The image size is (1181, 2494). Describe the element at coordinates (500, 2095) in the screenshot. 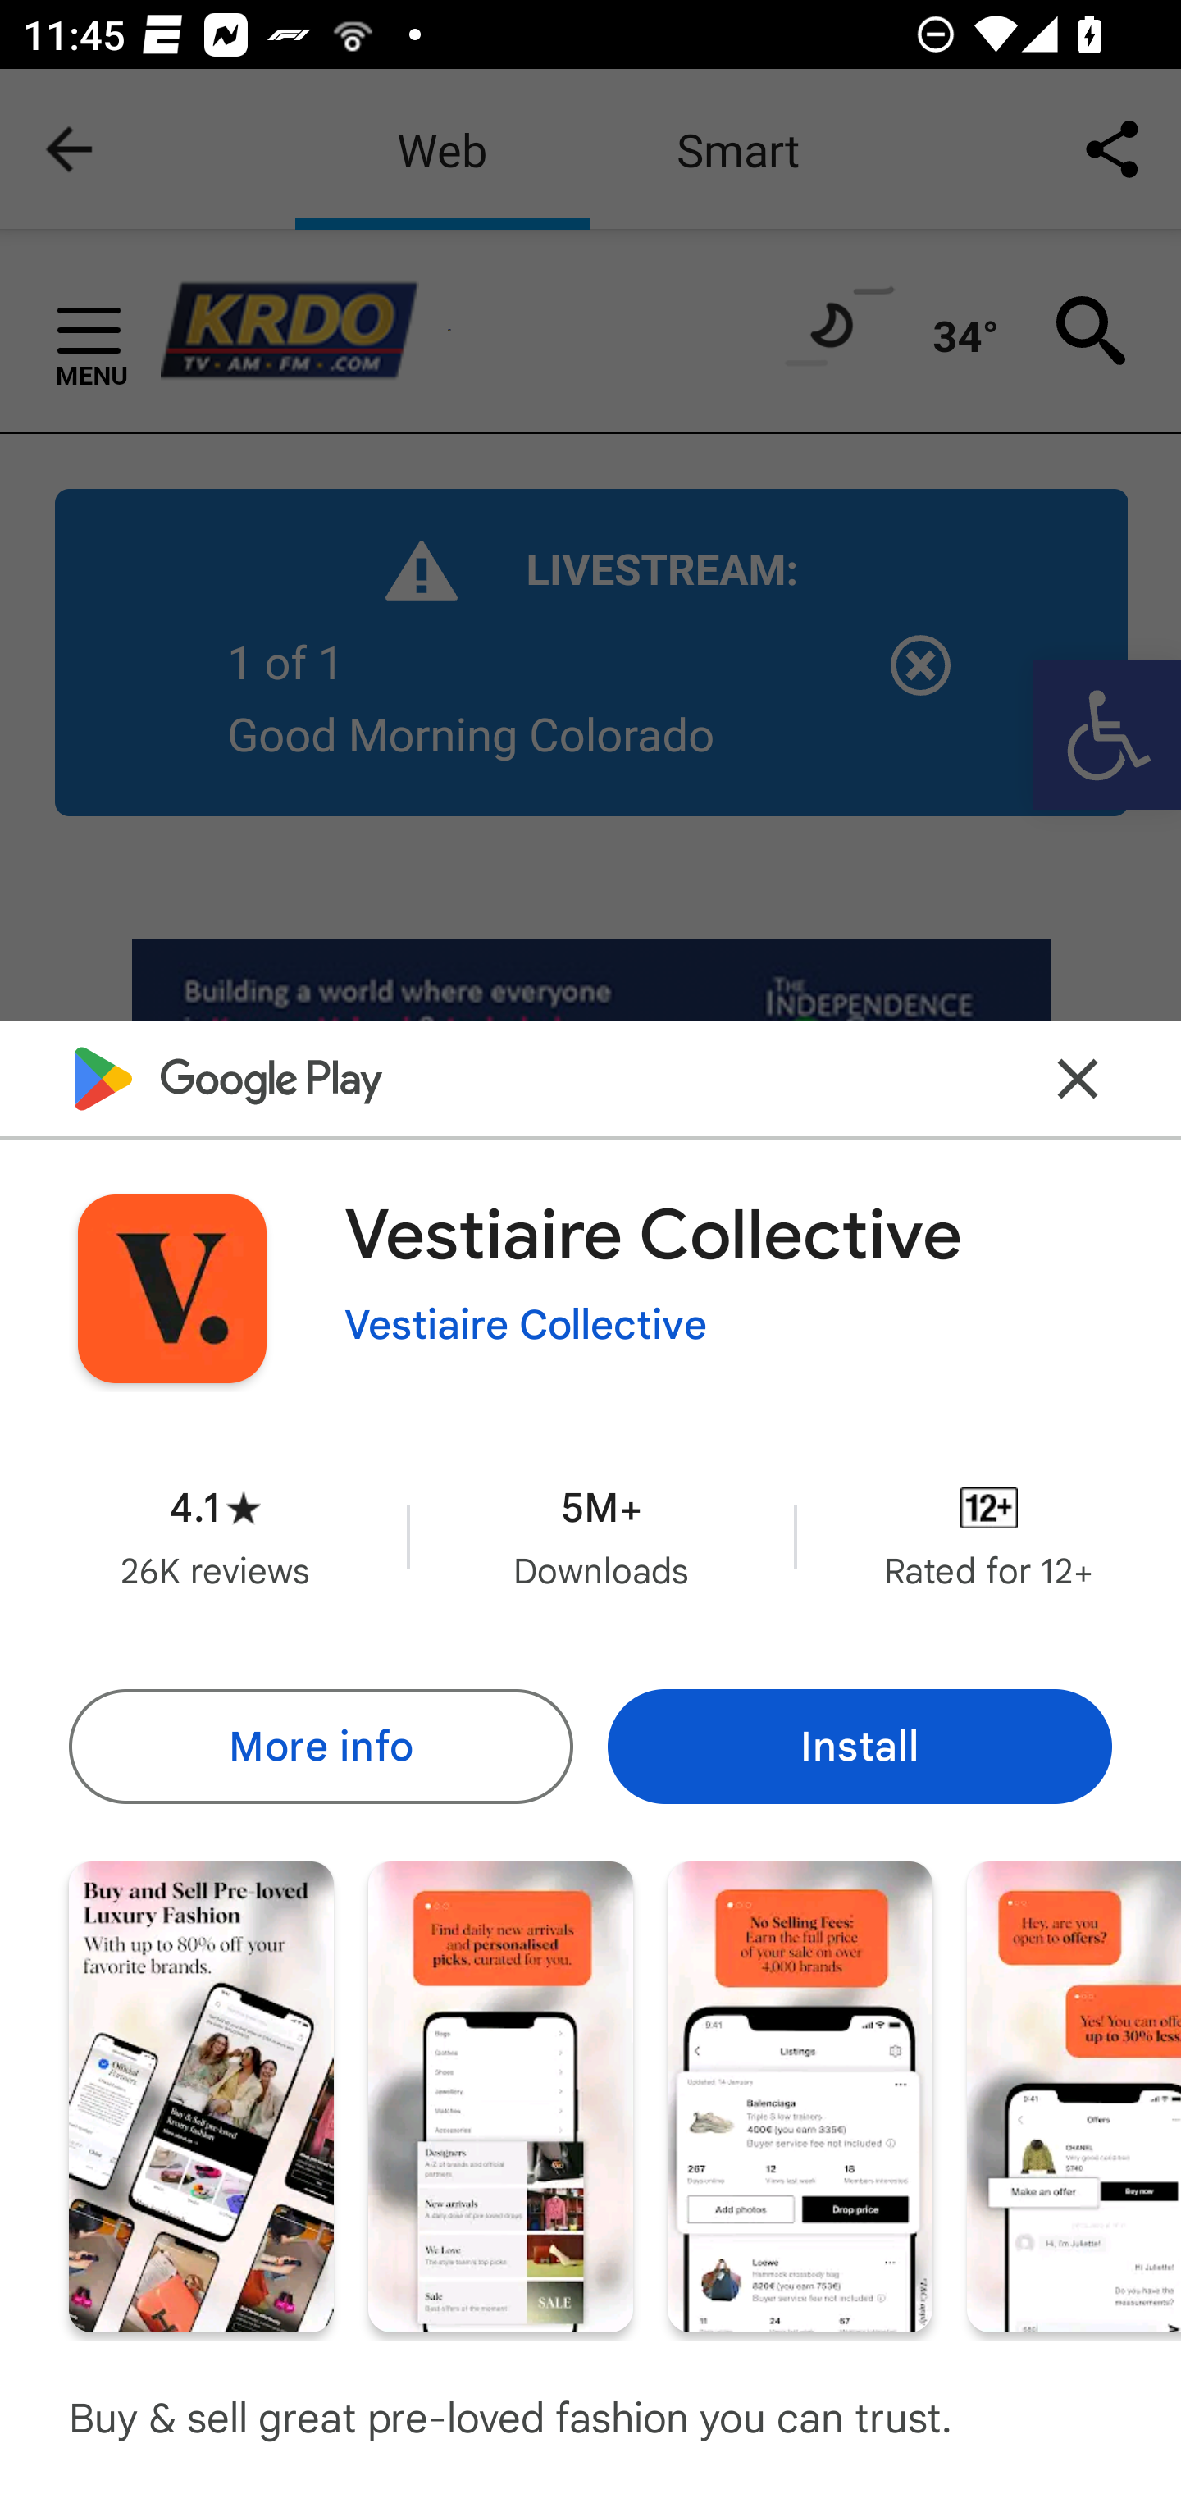

I see `Screenshot "2" of "8"` at that location.